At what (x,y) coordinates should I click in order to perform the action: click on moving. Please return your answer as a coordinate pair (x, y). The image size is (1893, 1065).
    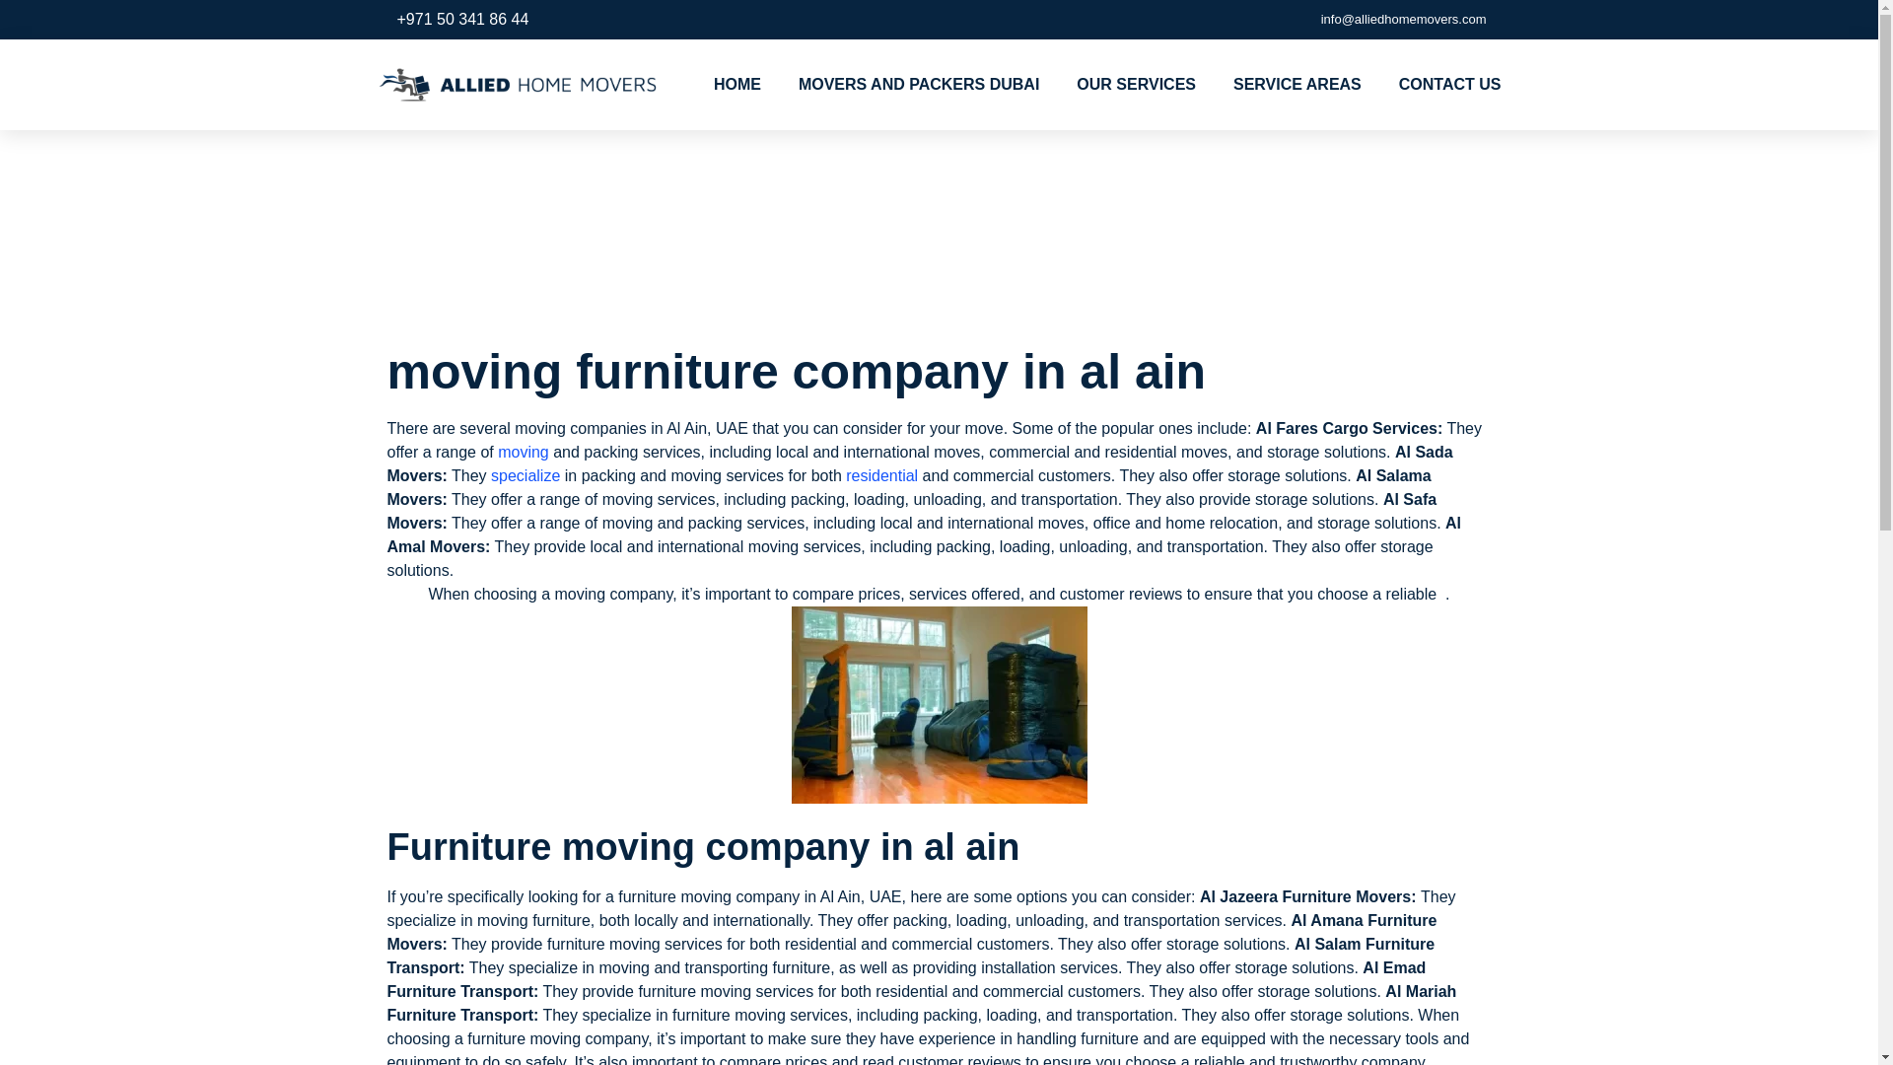
    Looking at the image, I should click on (523, 452).